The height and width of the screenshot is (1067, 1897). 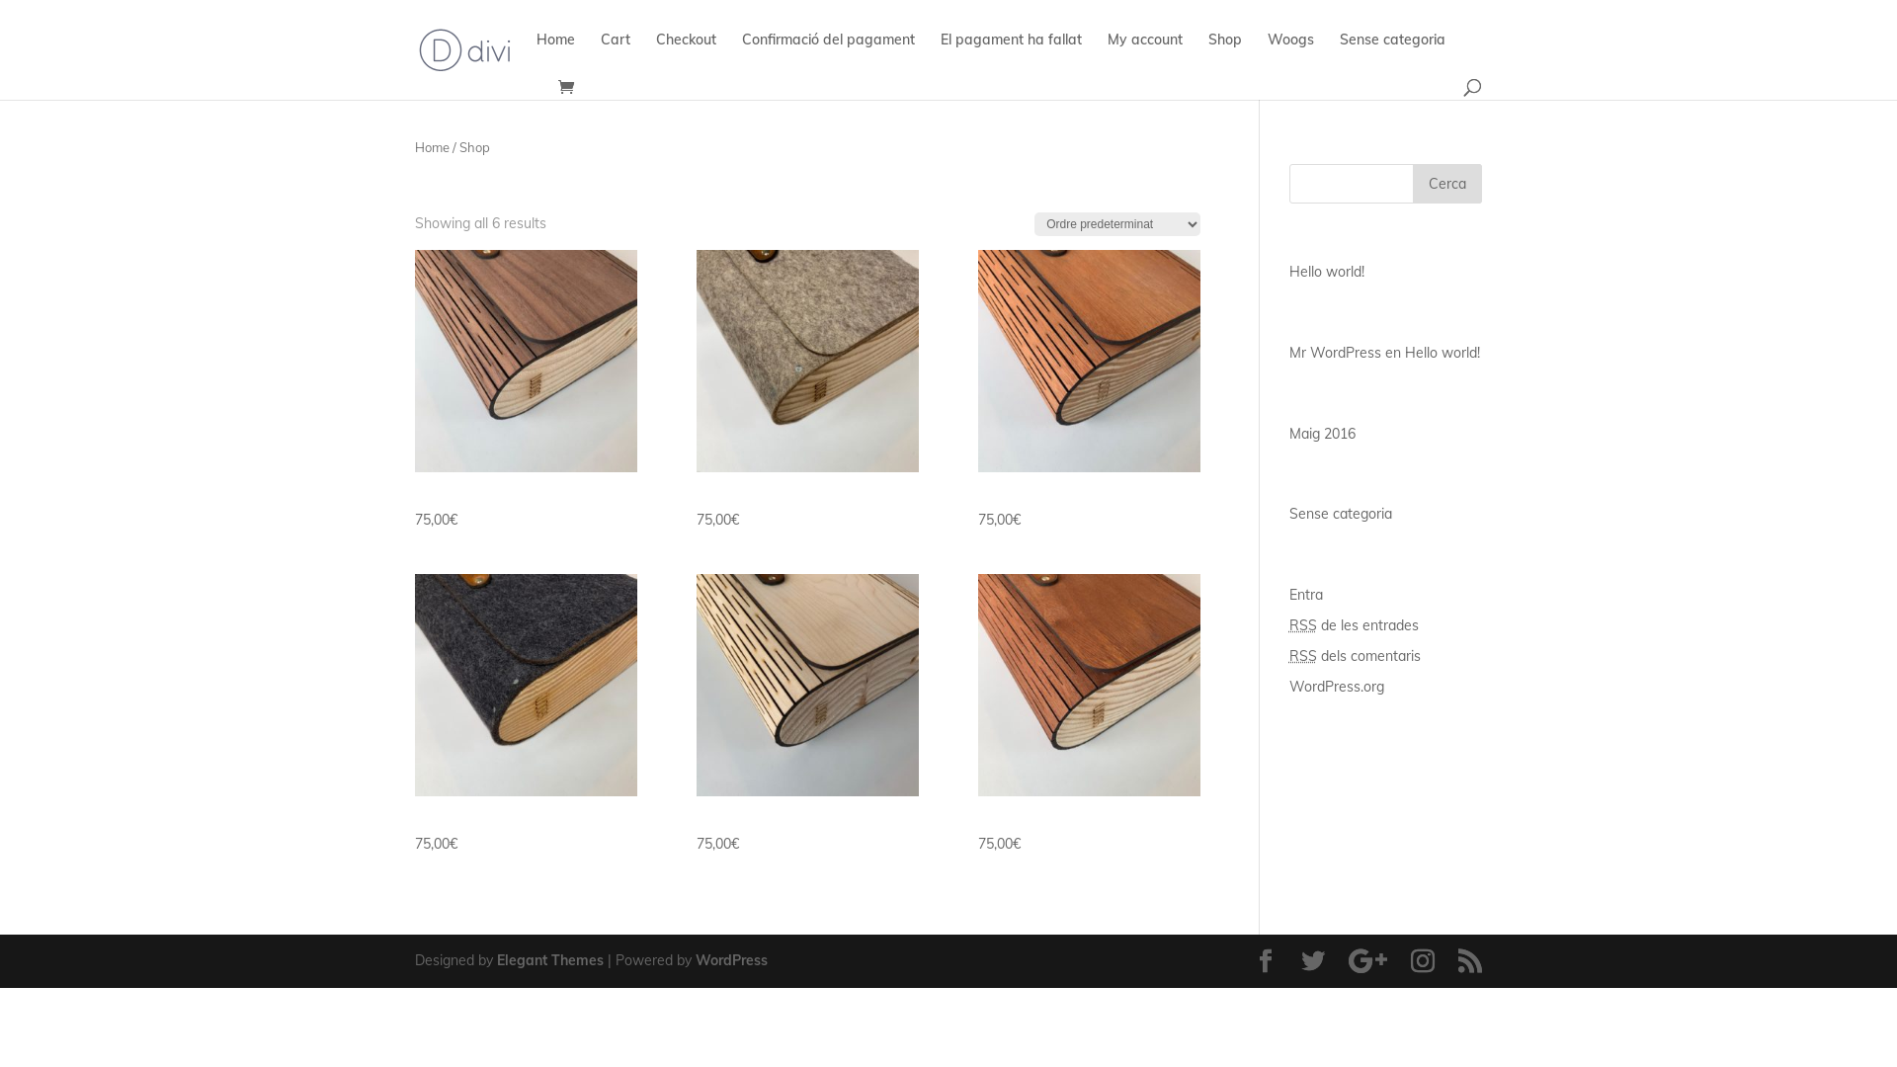 I want to click on Home, so click(x=555, y=55).